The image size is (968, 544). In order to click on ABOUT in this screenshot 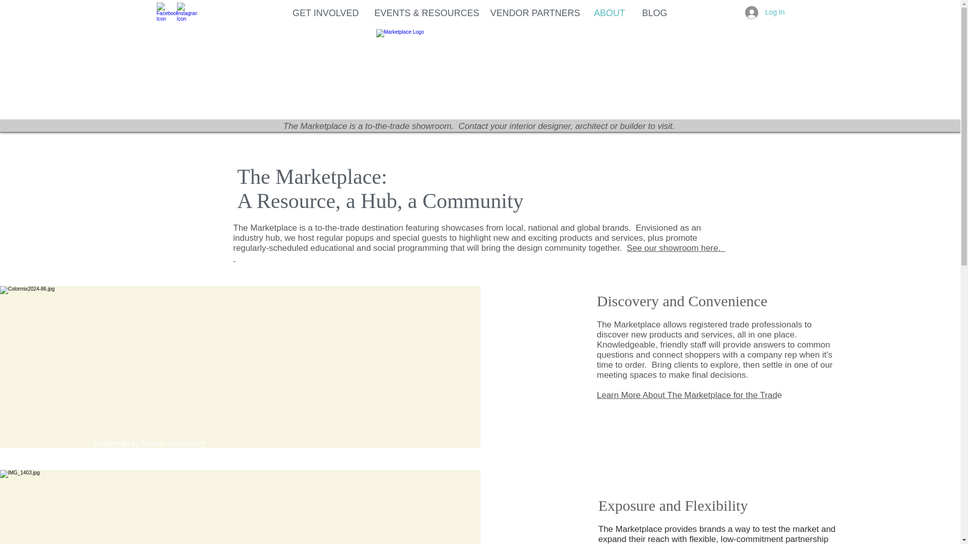, I will do `click(610, 13)`.